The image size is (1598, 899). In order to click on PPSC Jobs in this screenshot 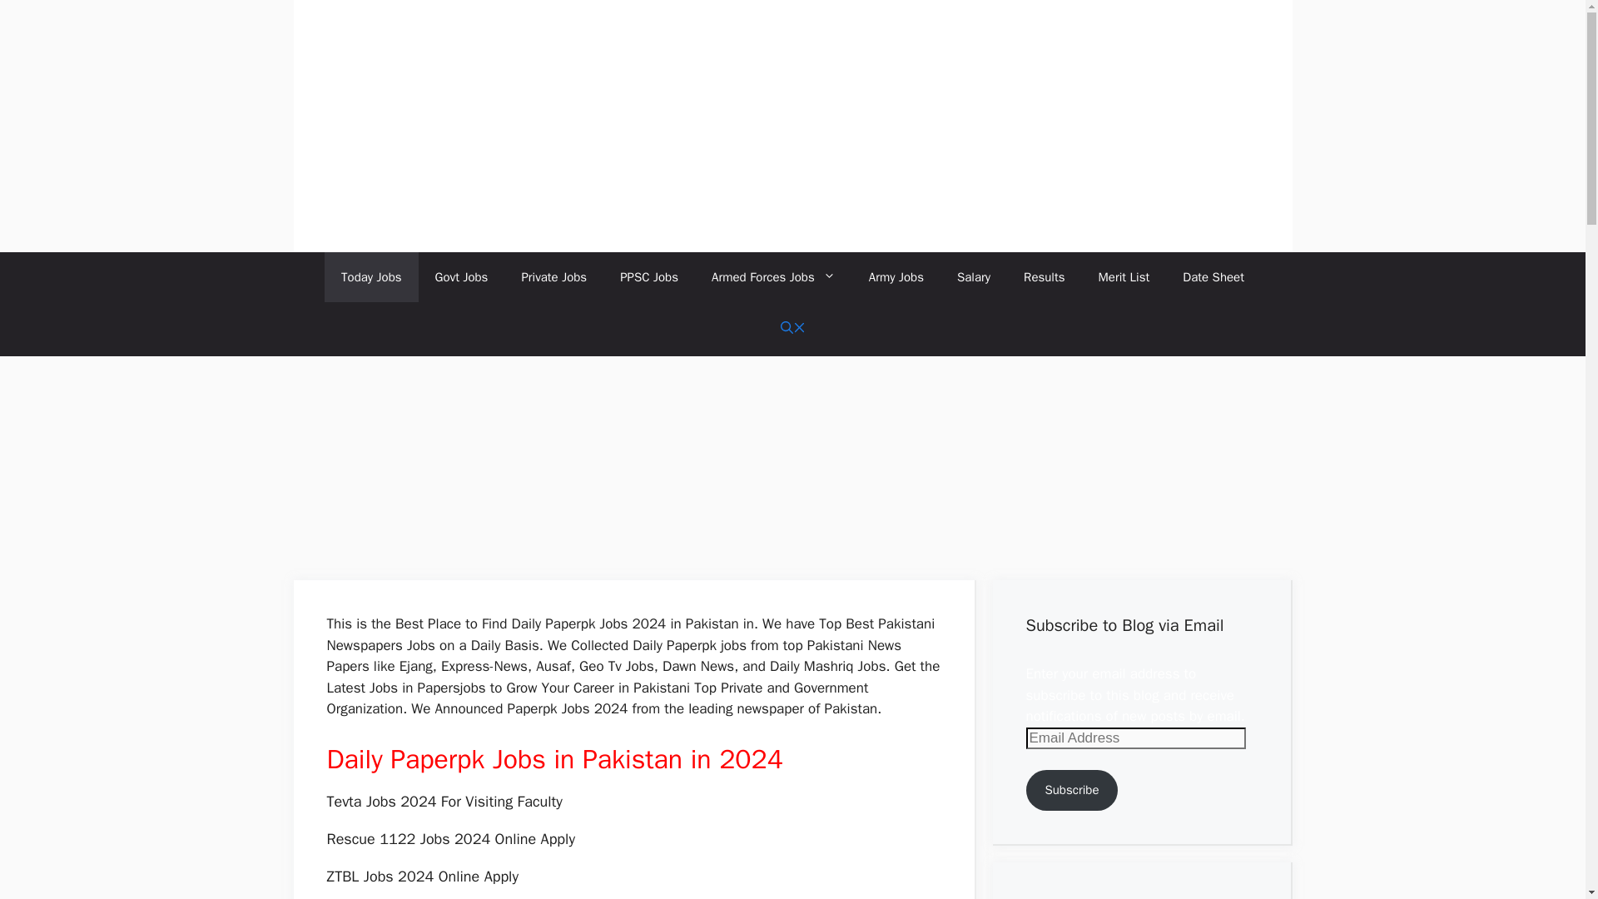, I will do `click(649, 276)`.